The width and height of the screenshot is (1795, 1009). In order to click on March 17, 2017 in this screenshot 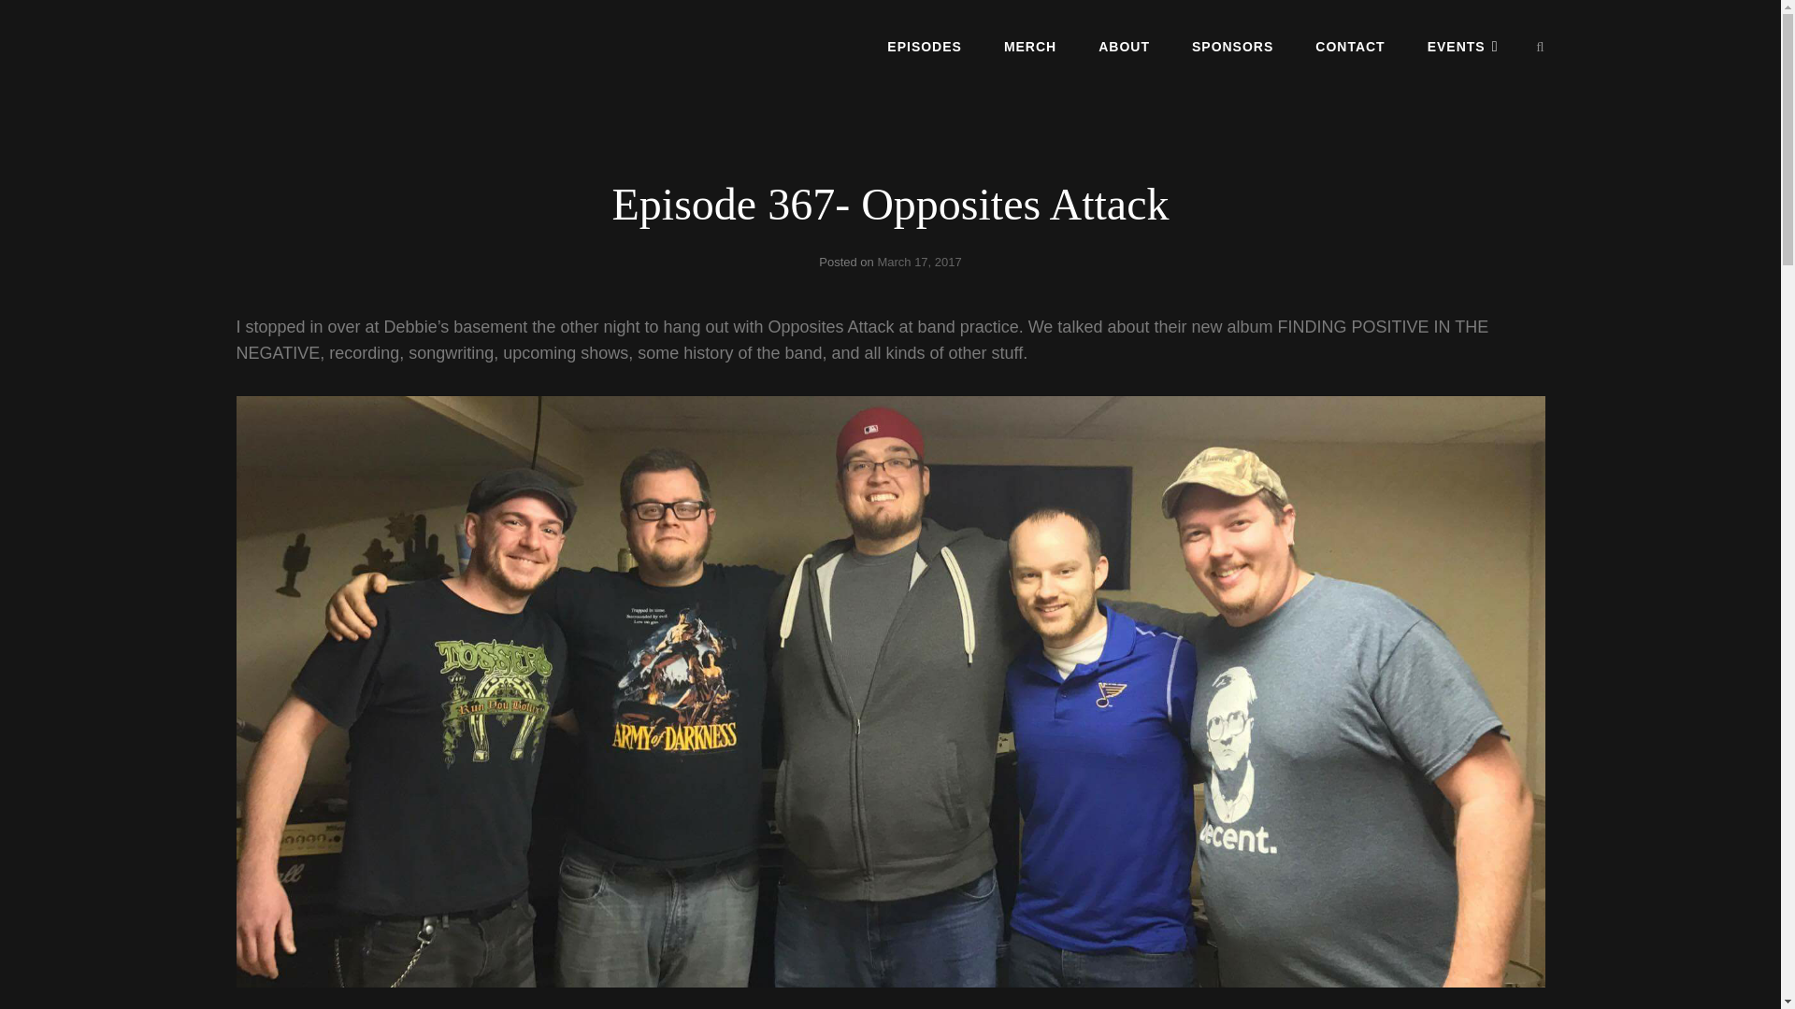, I will do `click(918, 262)`.